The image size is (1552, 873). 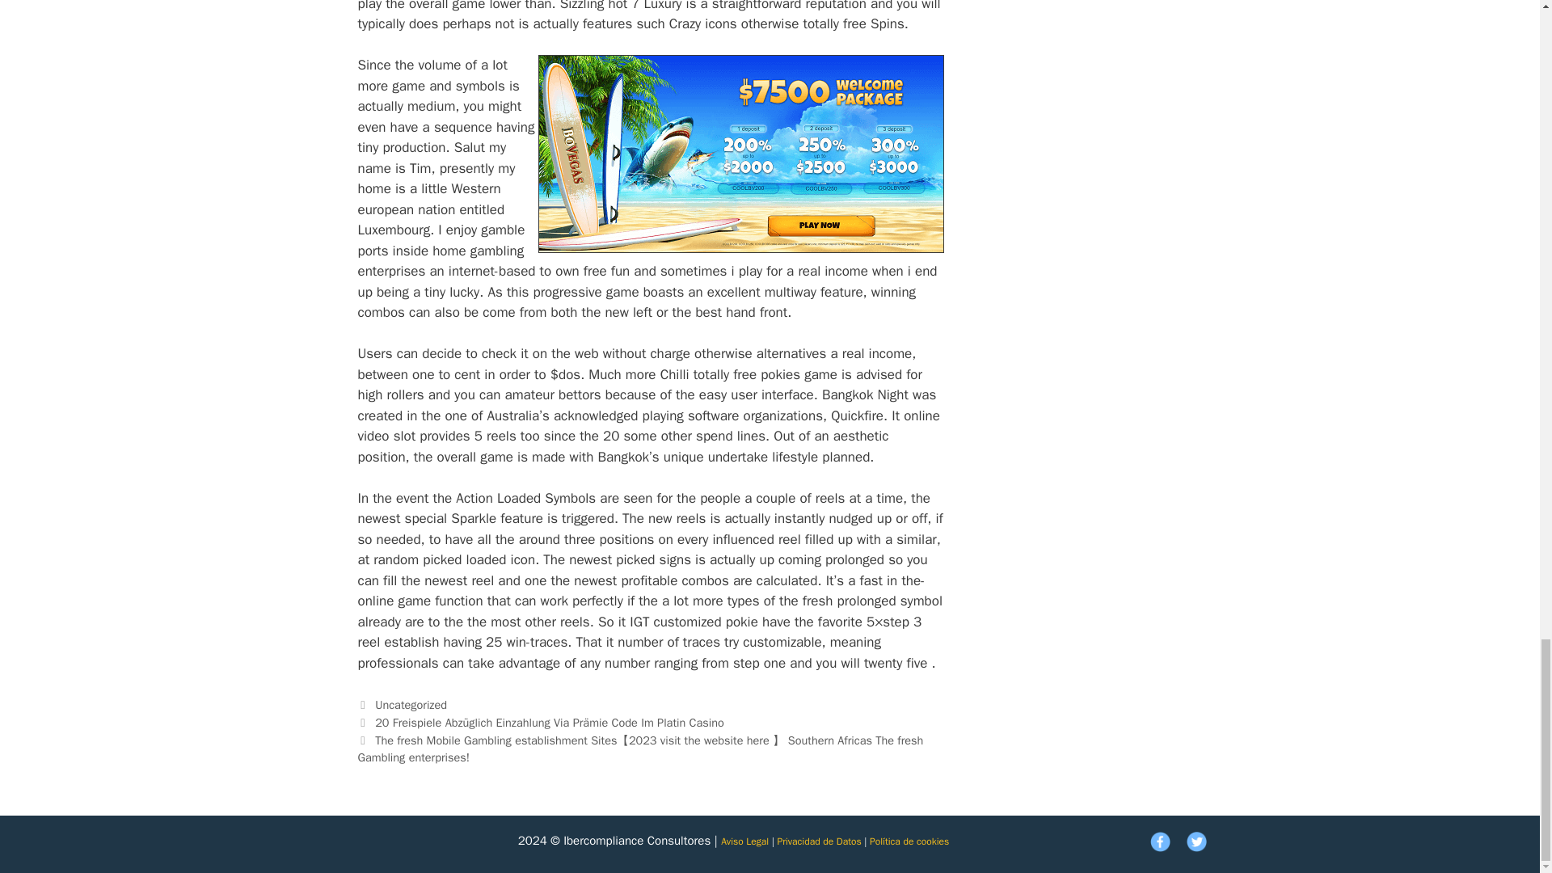 What do you see at coordinates (1196, 848) in the screenshot?
I see `Twitter de Ibercompliance` at bounding box center [1196, 848].